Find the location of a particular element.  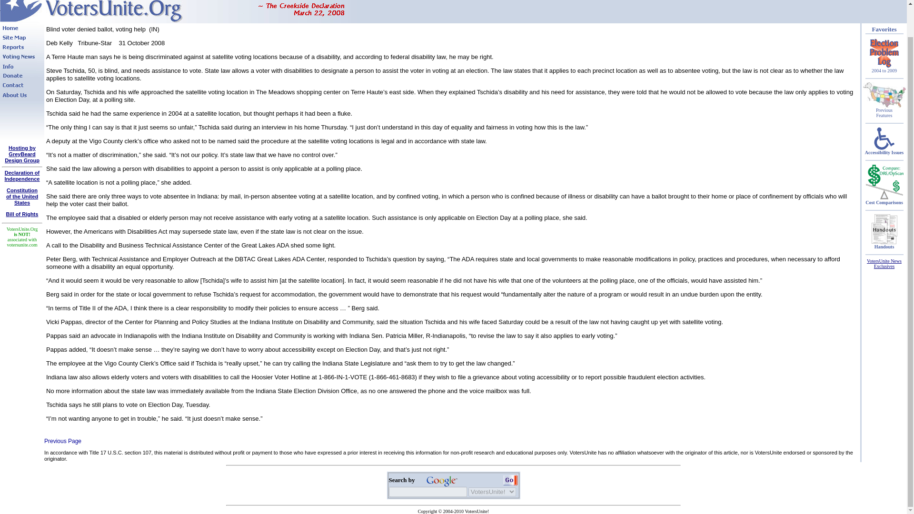

VotersUnite News Exclusives is located at coordinates (22, 197).